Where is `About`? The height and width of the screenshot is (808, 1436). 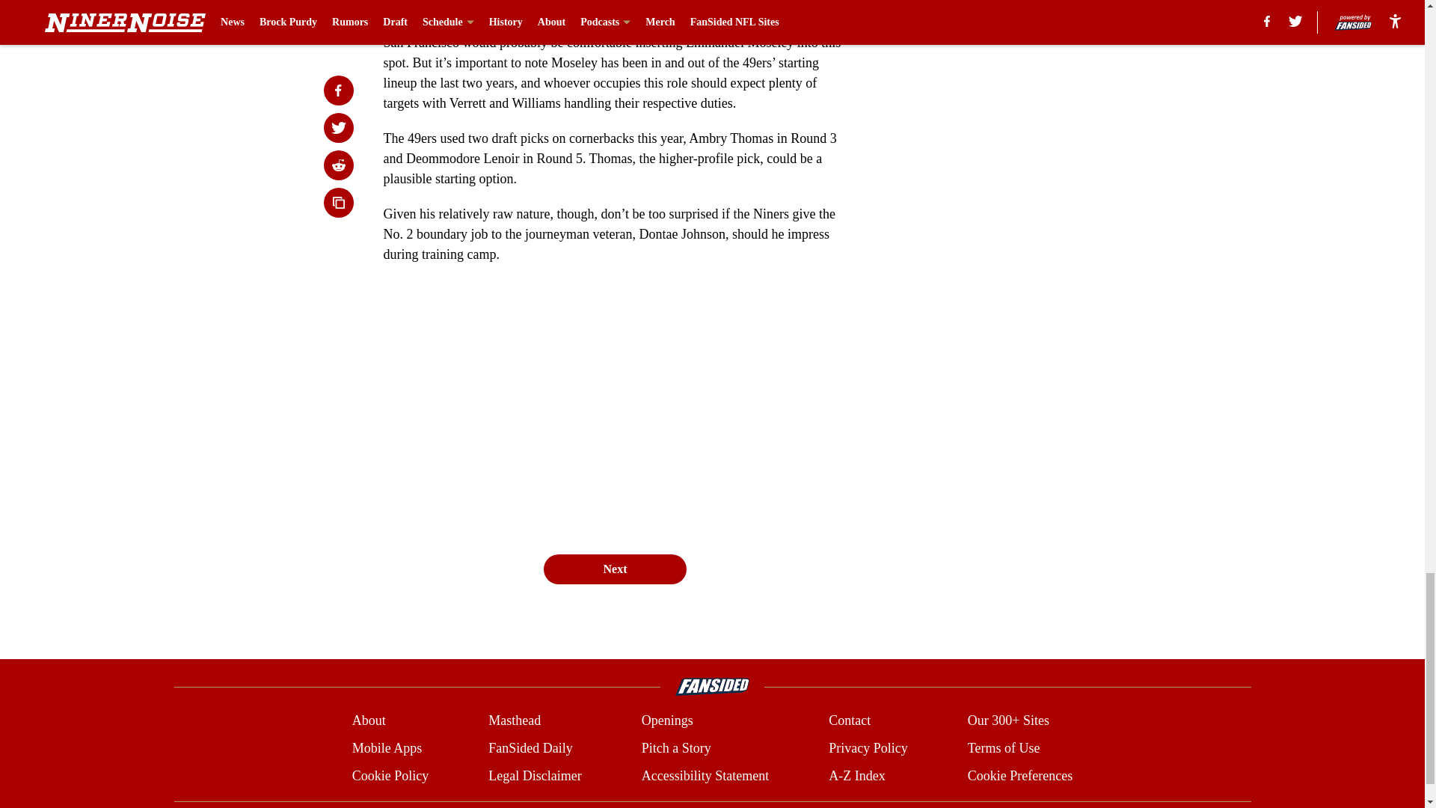 About is located at coordinates (369, 721).